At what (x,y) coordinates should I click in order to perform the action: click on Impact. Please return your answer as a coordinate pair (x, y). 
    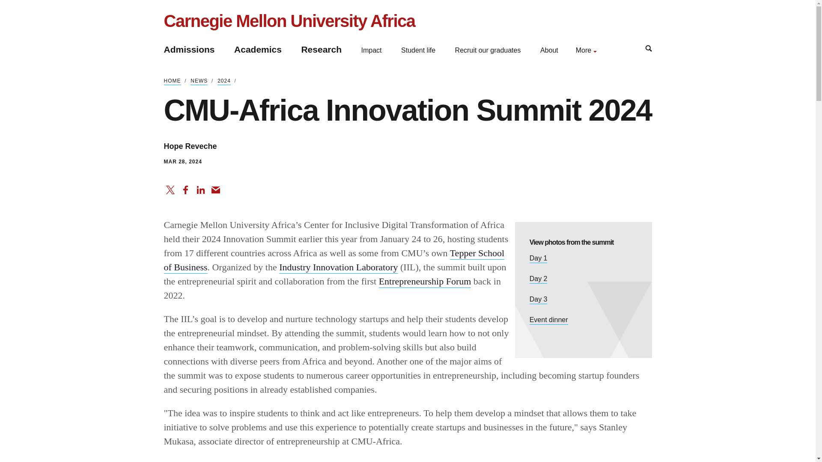
    Looking at the image, I should click on (372, 50).